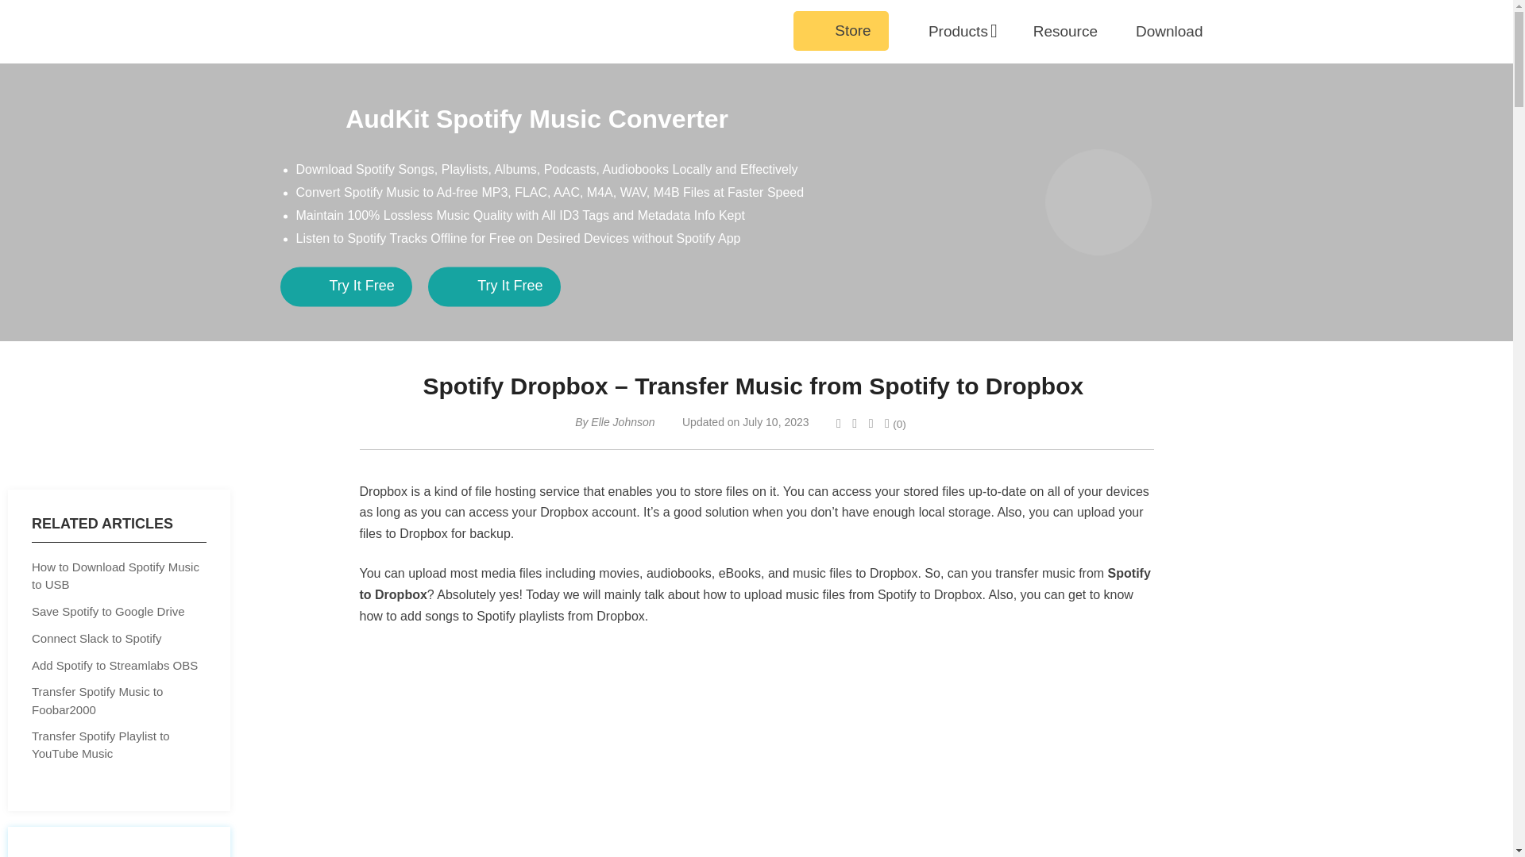 The image size is (1525, 857). Describe the element at coordinates (345, 286) in the screenshot. I see `Try It Free` at that location.